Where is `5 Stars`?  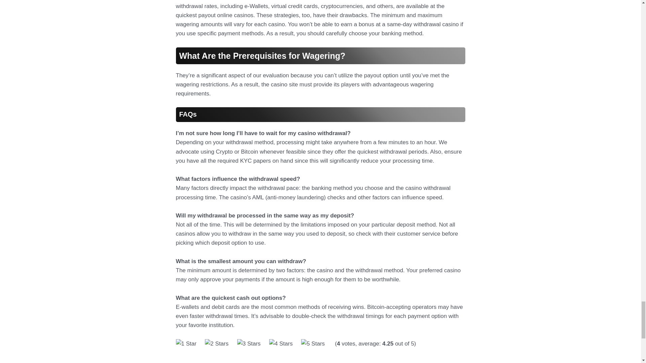
5 Stars is located at coordinates (313, 344).